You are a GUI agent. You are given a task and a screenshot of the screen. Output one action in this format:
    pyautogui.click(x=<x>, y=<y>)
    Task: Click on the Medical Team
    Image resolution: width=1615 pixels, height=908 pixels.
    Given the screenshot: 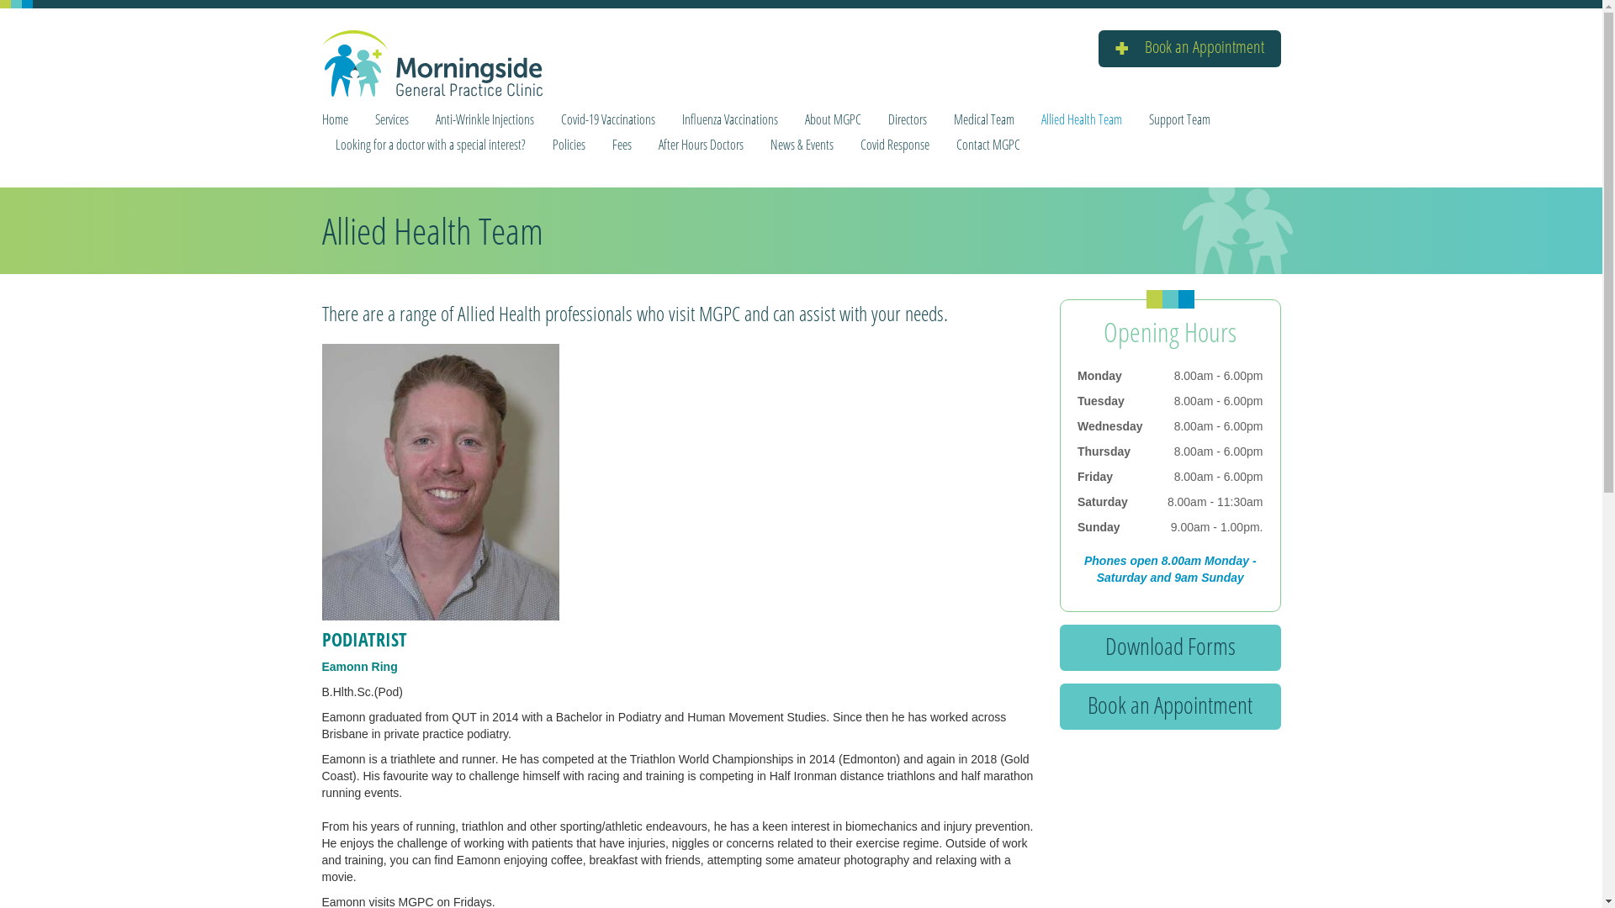 What is the action you would take?
    pyautogui.click(x=984, y=119)
    